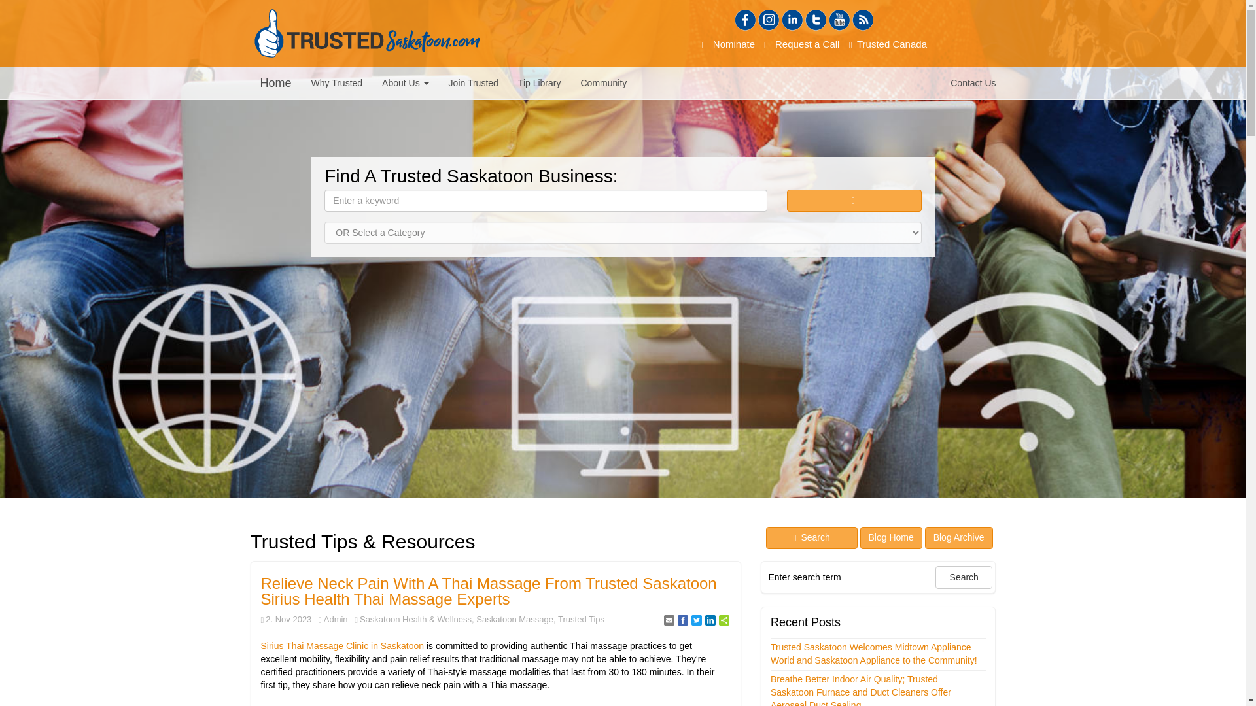 This screenshot has height=706, width=1256. What do you see at coordinates (849, 577) in the screenshot?
I see `Enter search term` at bounding box center [849, 577].